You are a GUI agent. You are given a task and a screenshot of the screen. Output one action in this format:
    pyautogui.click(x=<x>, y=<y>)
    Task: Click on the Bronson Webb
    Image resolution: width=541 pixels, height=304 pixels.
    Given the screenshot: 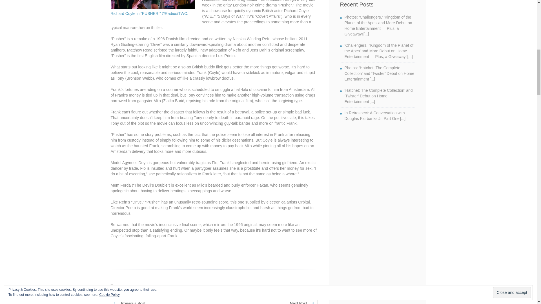 What is the action you would take?
    pyautogui.click(x=131, y=286)
    